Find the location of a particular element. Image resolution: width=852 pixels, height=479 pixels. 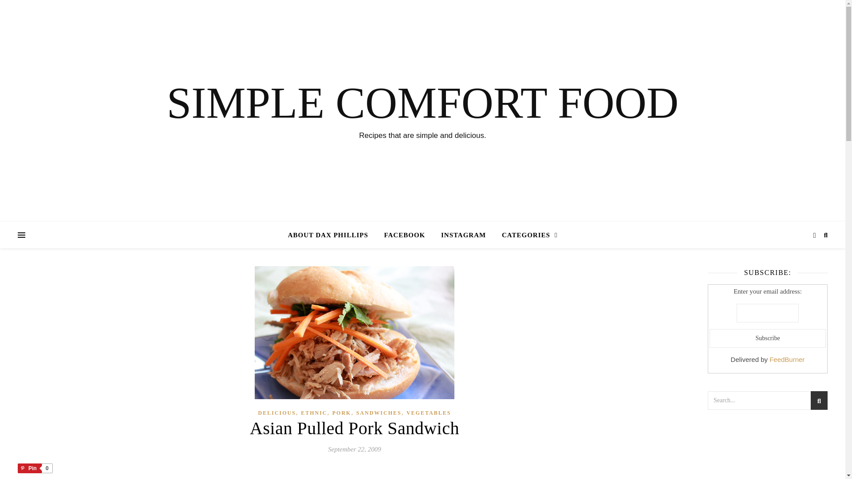

Subscribe is located at coordinates (768, 338).